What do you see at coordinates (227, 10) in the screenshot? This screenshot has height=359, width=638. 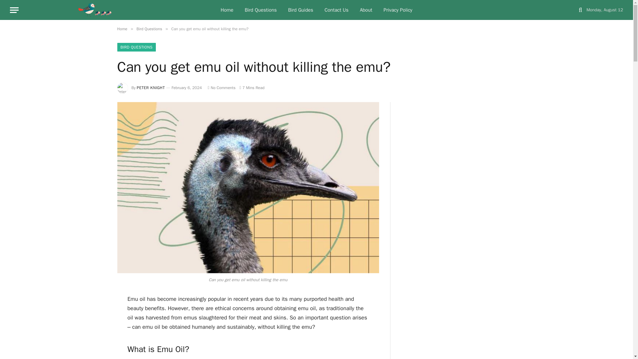 I see `Home` at bounding box center [227, 10].